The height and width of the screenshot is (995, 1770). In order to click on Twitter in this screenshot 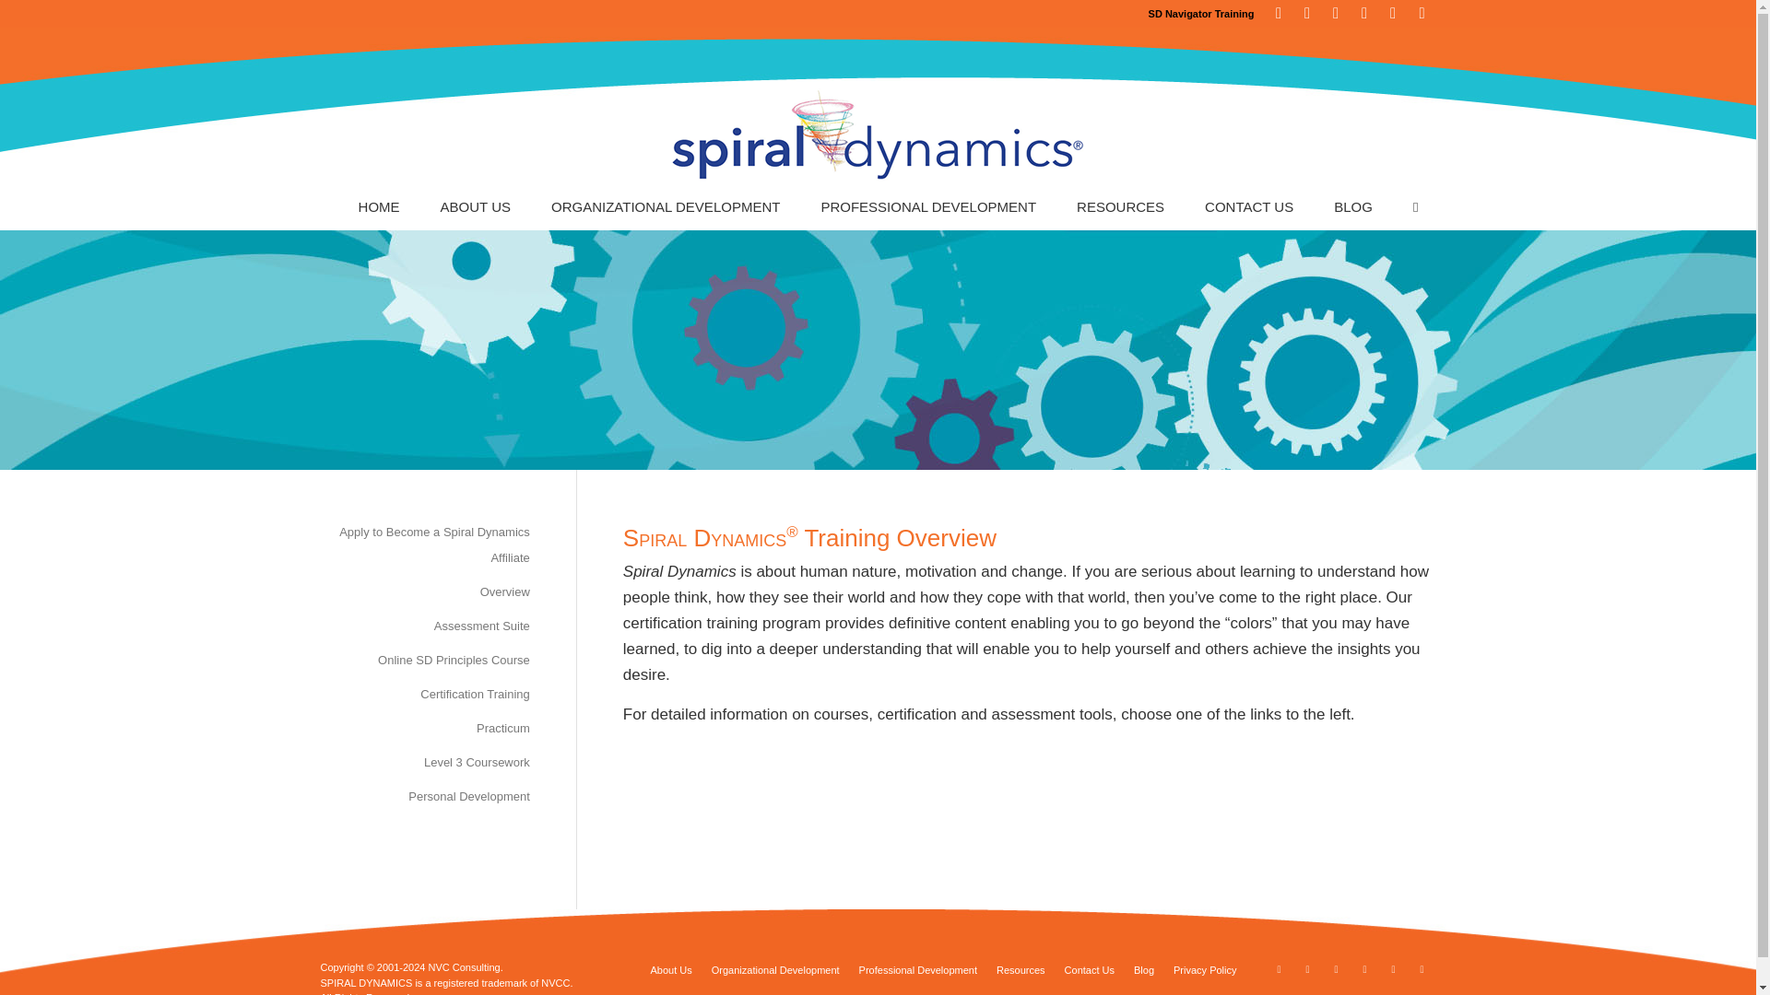, I will do `click(1307, 969)`.